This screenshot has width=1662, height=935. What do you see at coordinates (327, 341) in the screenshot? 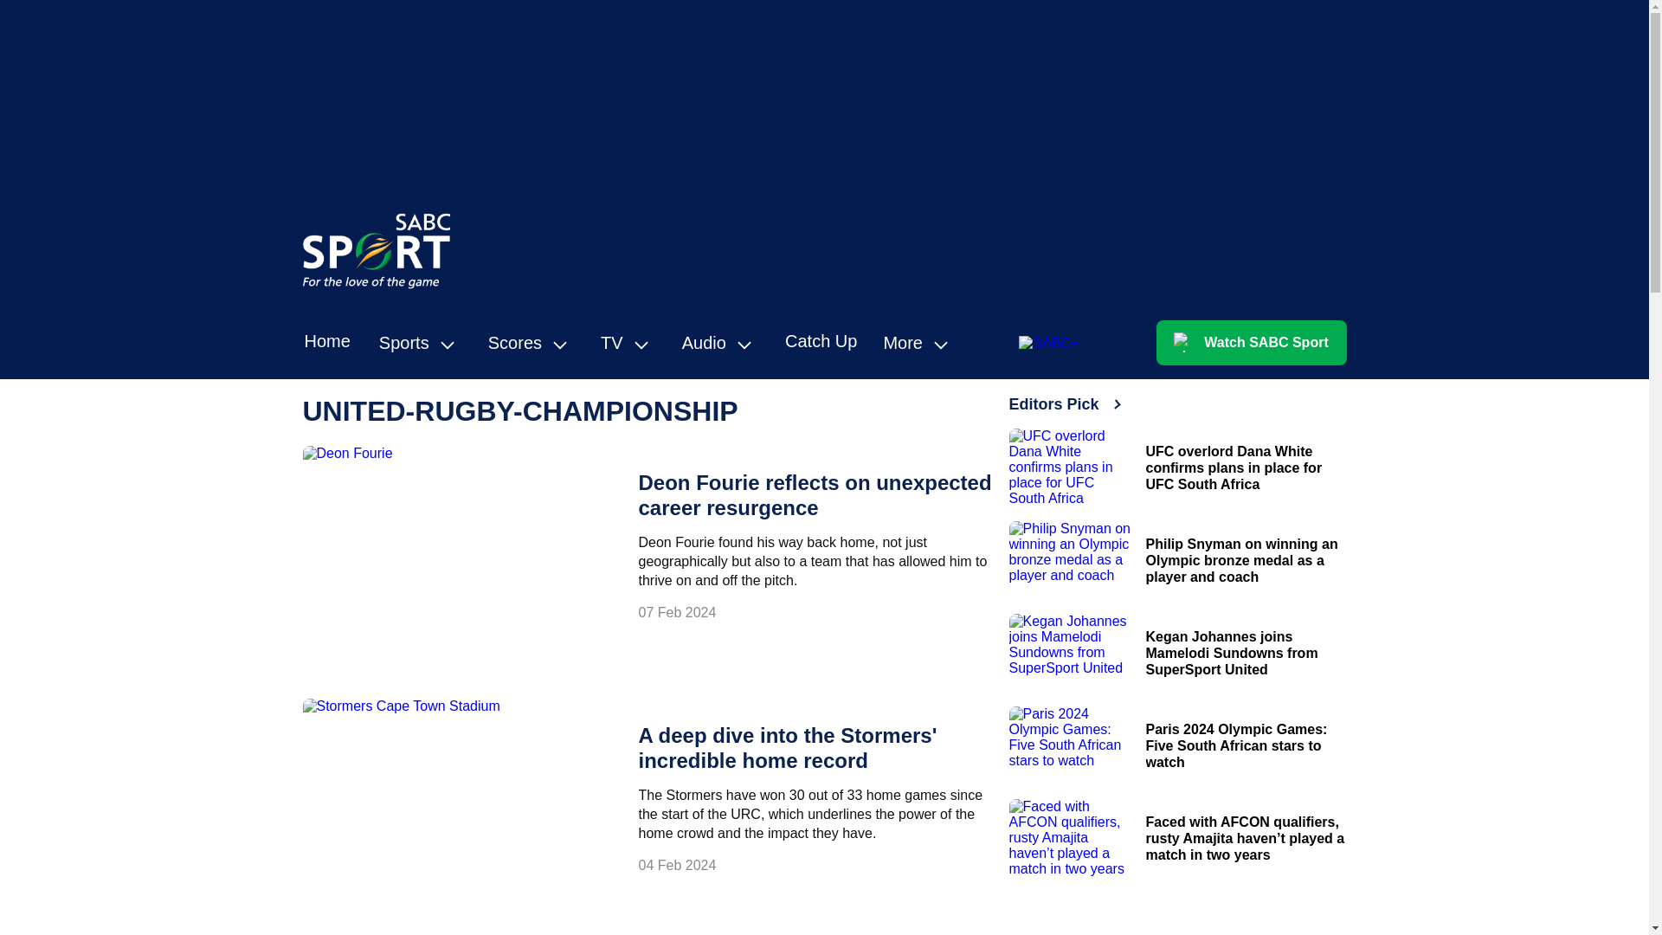
I see `Home` at bounding box center [327, 341].